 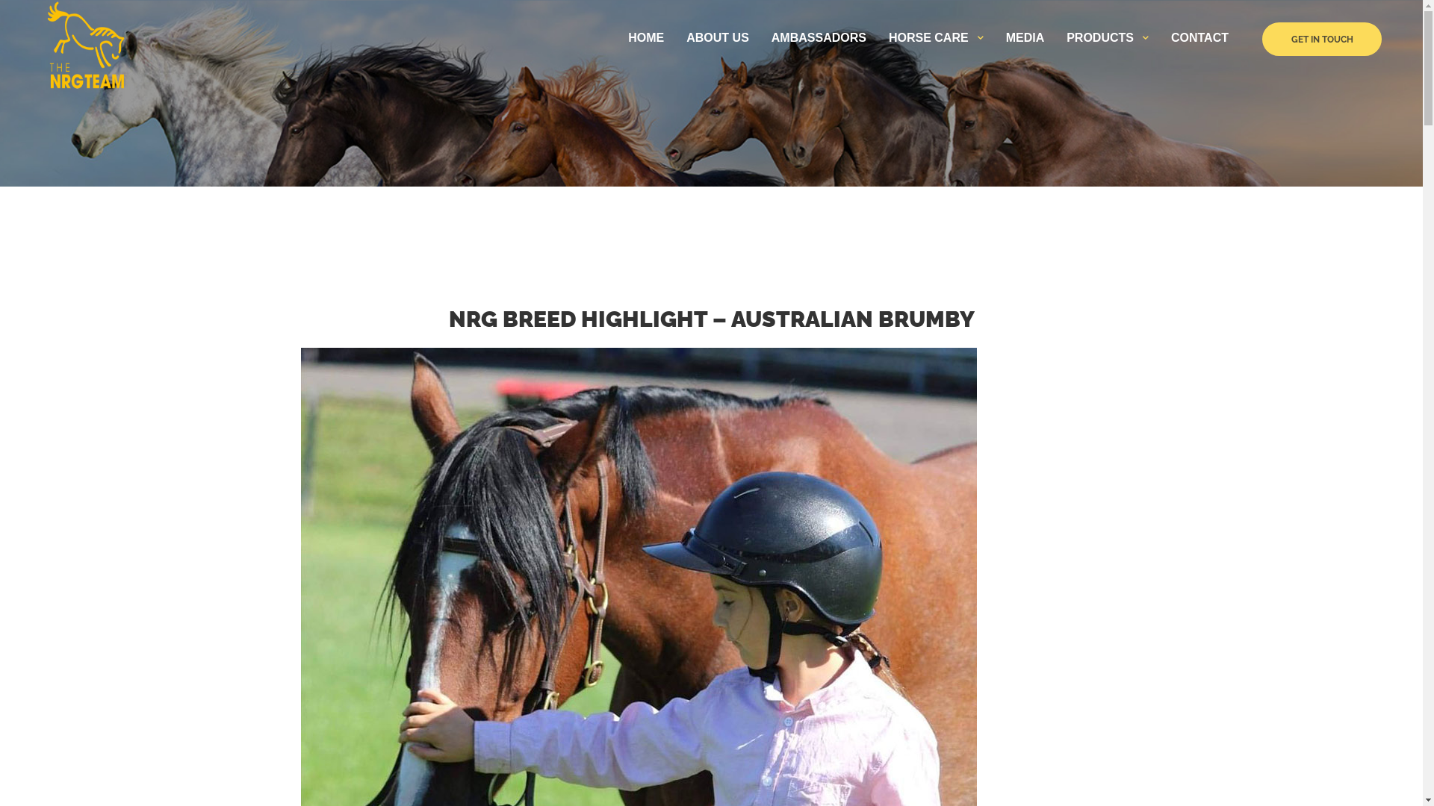 What do you see at coordinates (819, 38) in the screenshot?
I see `AMBASSADORS` at bounding box center [819, 38].